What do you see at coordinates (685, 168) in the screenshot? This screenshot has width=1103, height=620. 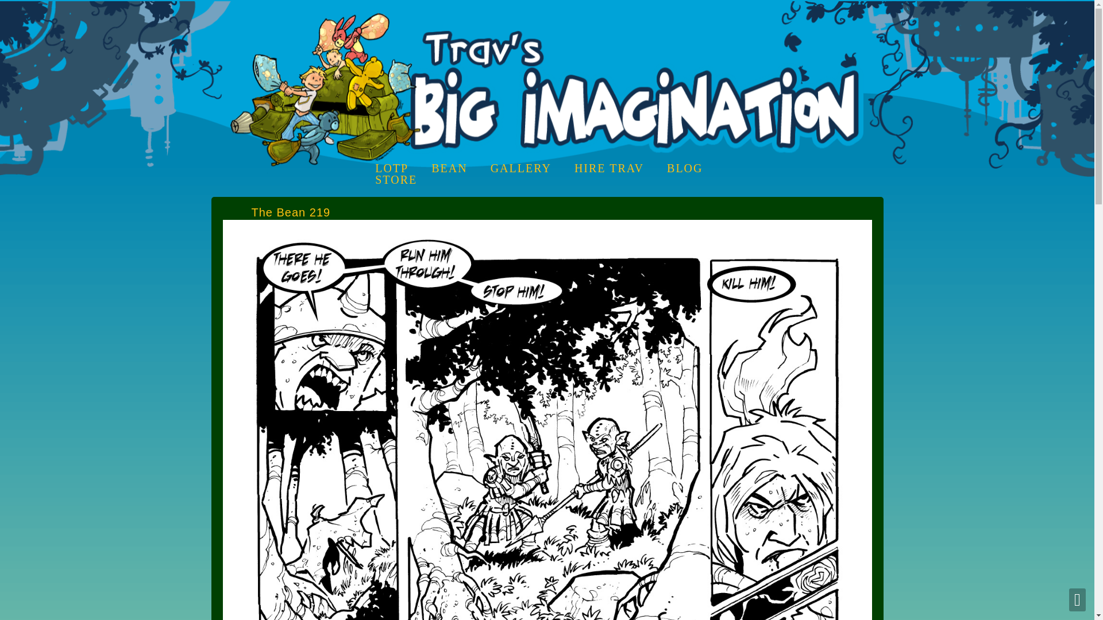 I see `BLOG` at bounding box center [685, 168].